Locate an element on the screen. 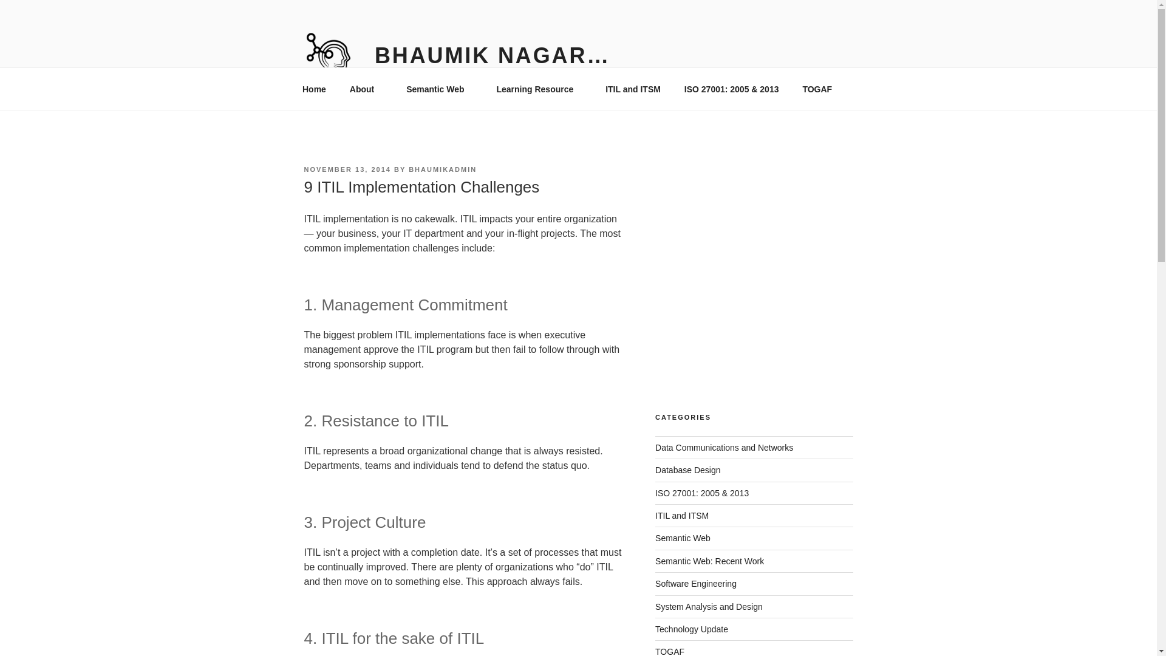 Image resolution: width=1166 pixels, height=656 pixels. ITIL and ITSM is located at coordinates (682, 516).